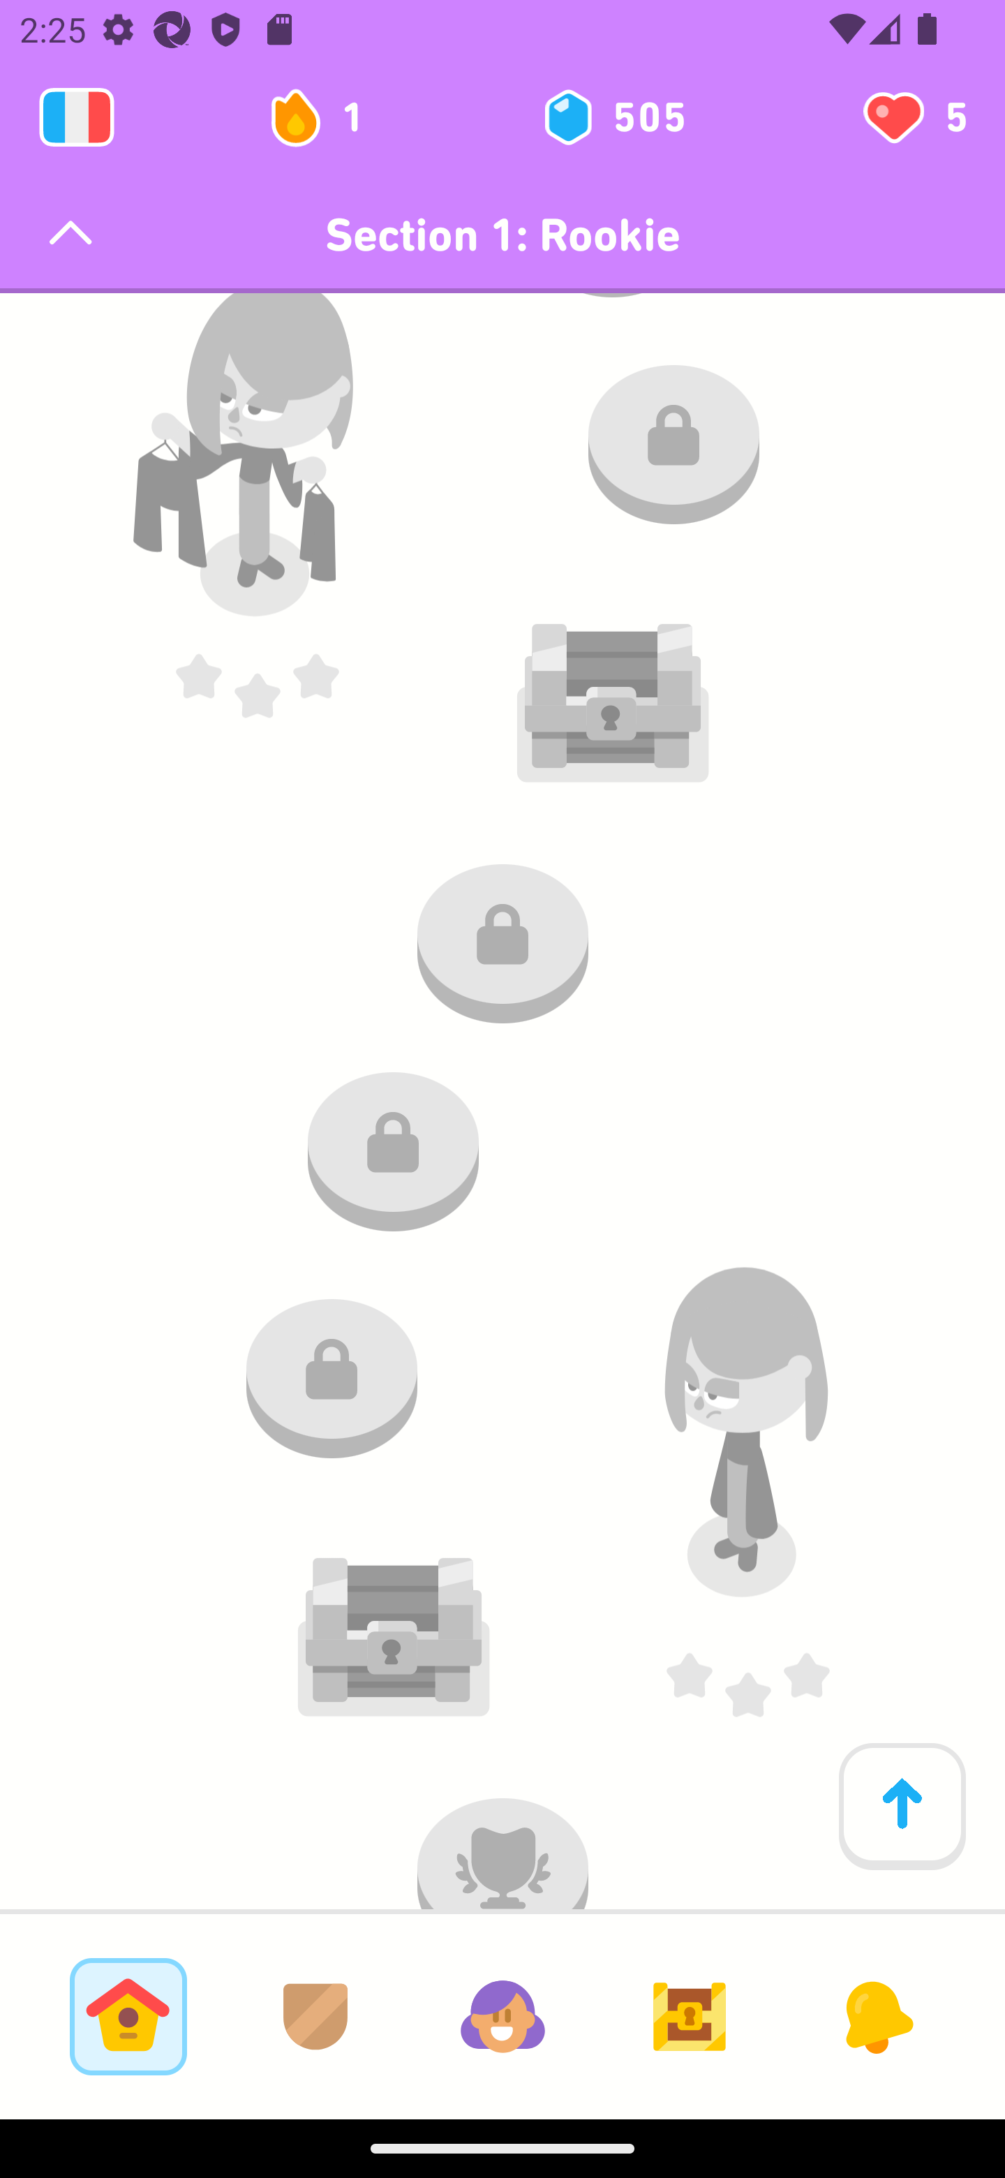 The image size is (1005, 2178). What do you see at coordinates (502, 235) in the screenshot?
I see `Section 1: Rookie` at bounding box center [502, 235].